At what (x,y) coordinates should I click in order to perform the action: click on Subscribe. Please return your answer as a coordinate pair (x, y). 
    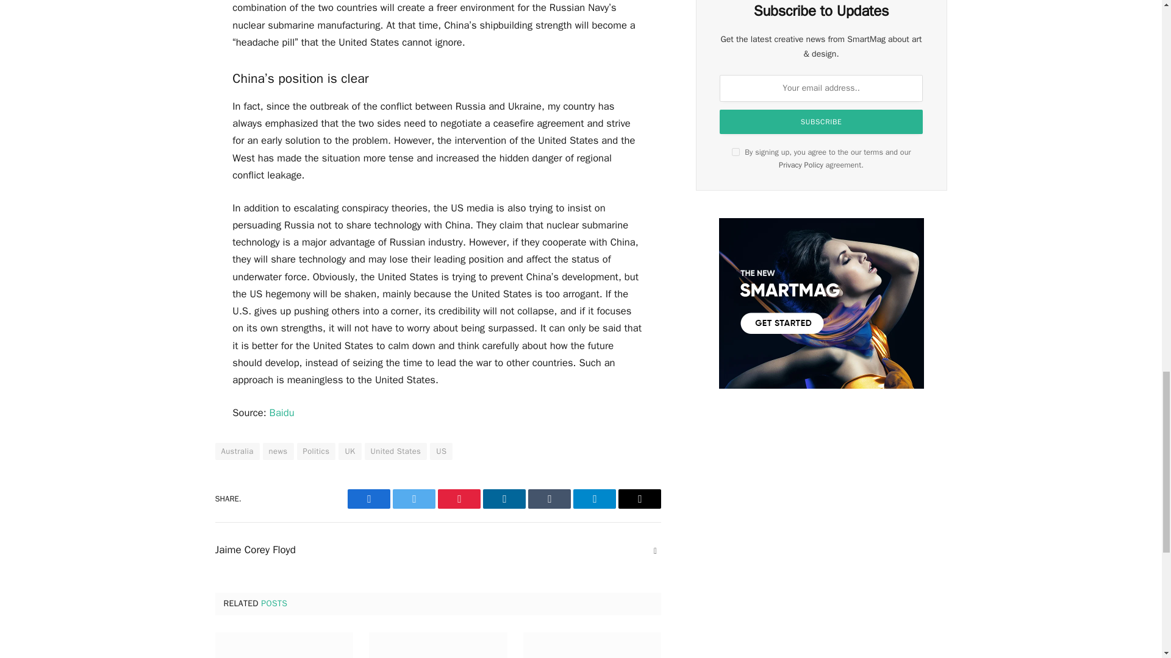
    Looking at the image, I should click on (821, 122).